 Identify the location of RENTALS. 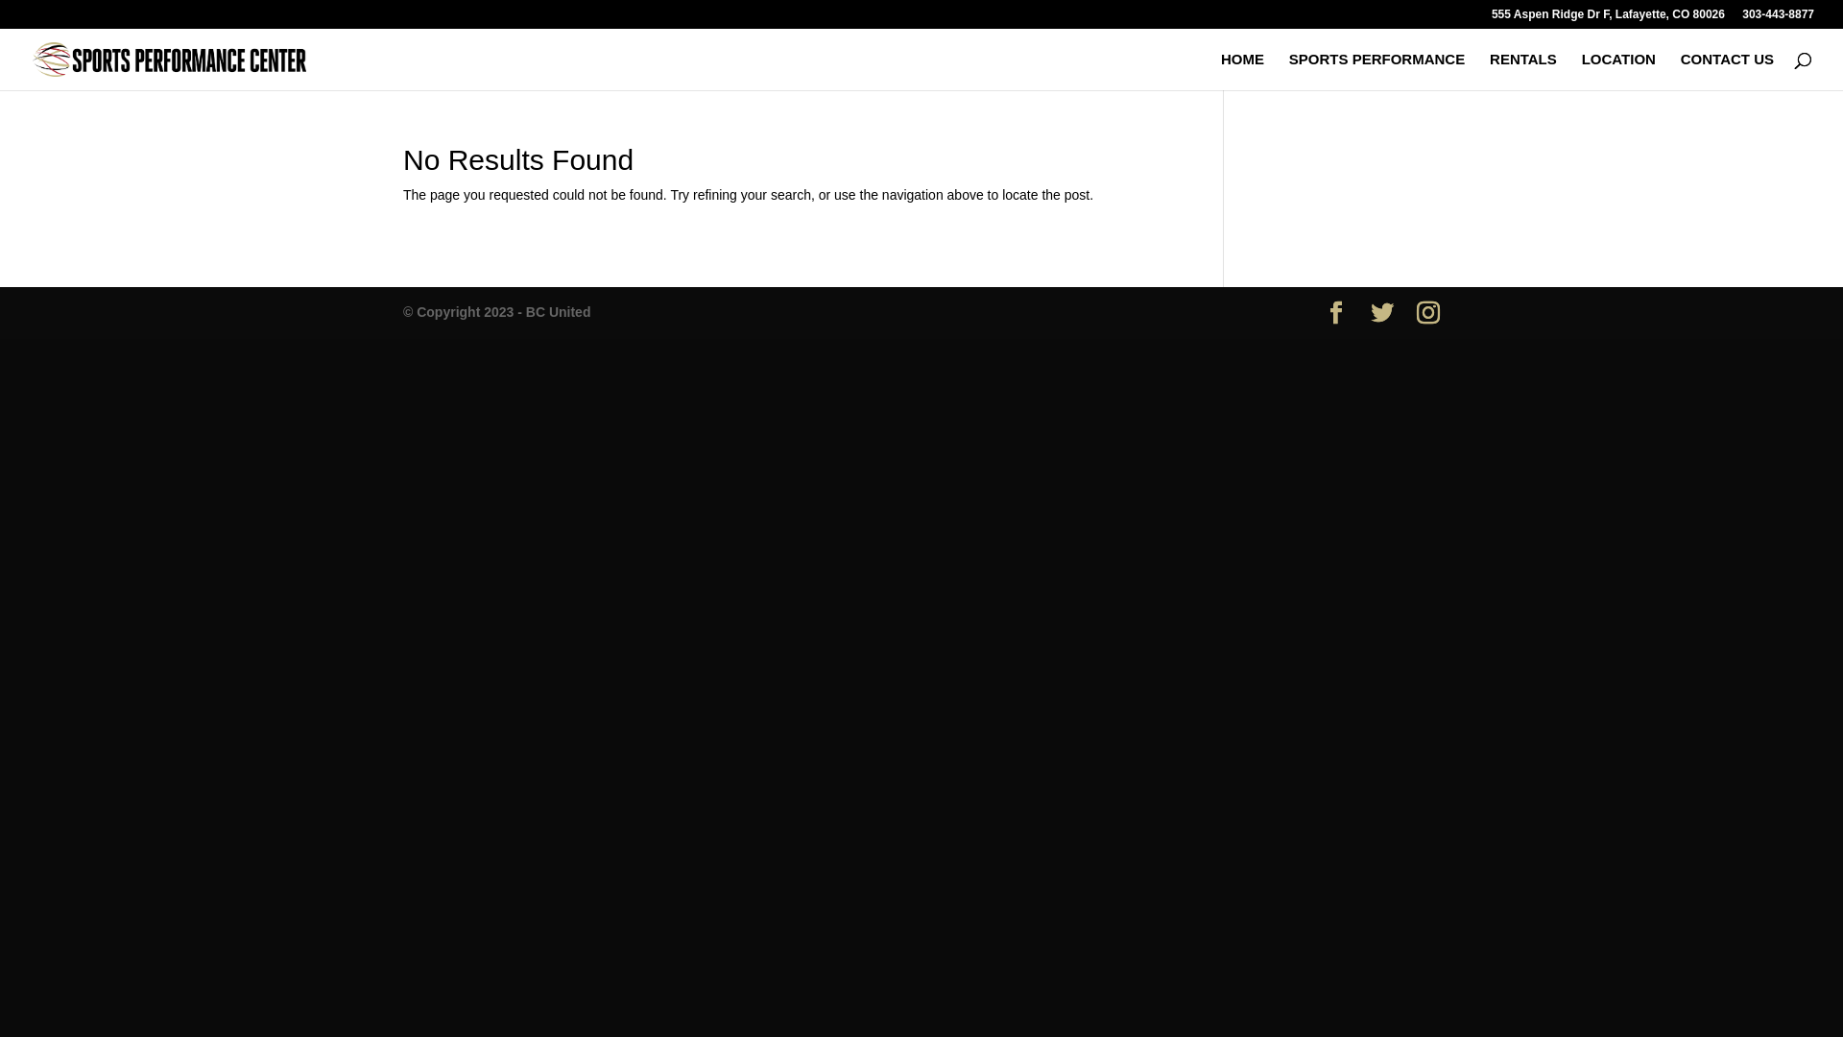
(1523, 71).